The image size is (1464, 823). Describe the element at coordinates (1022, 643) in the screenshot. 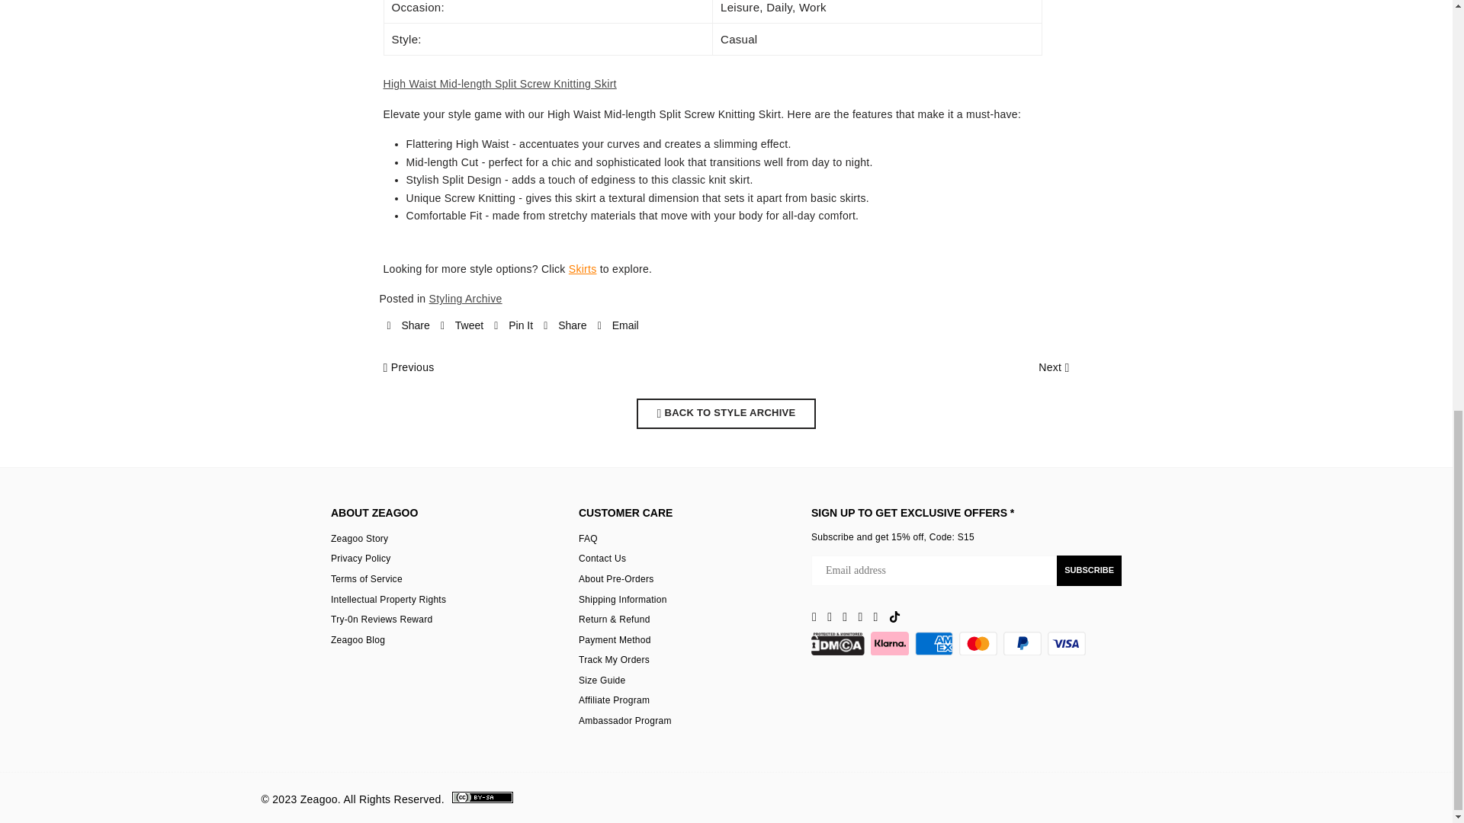

I see `PayPal` at that location.